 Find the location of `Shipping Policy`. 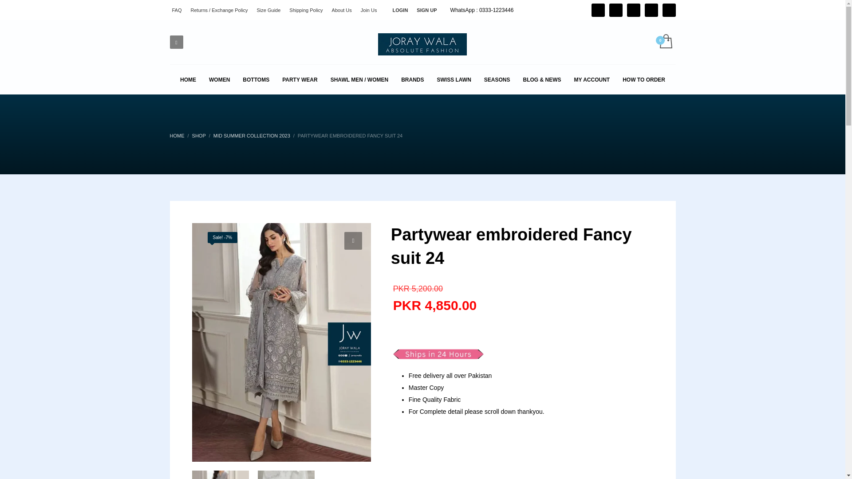

Shipping Policy is located at coordinates (306, 9).